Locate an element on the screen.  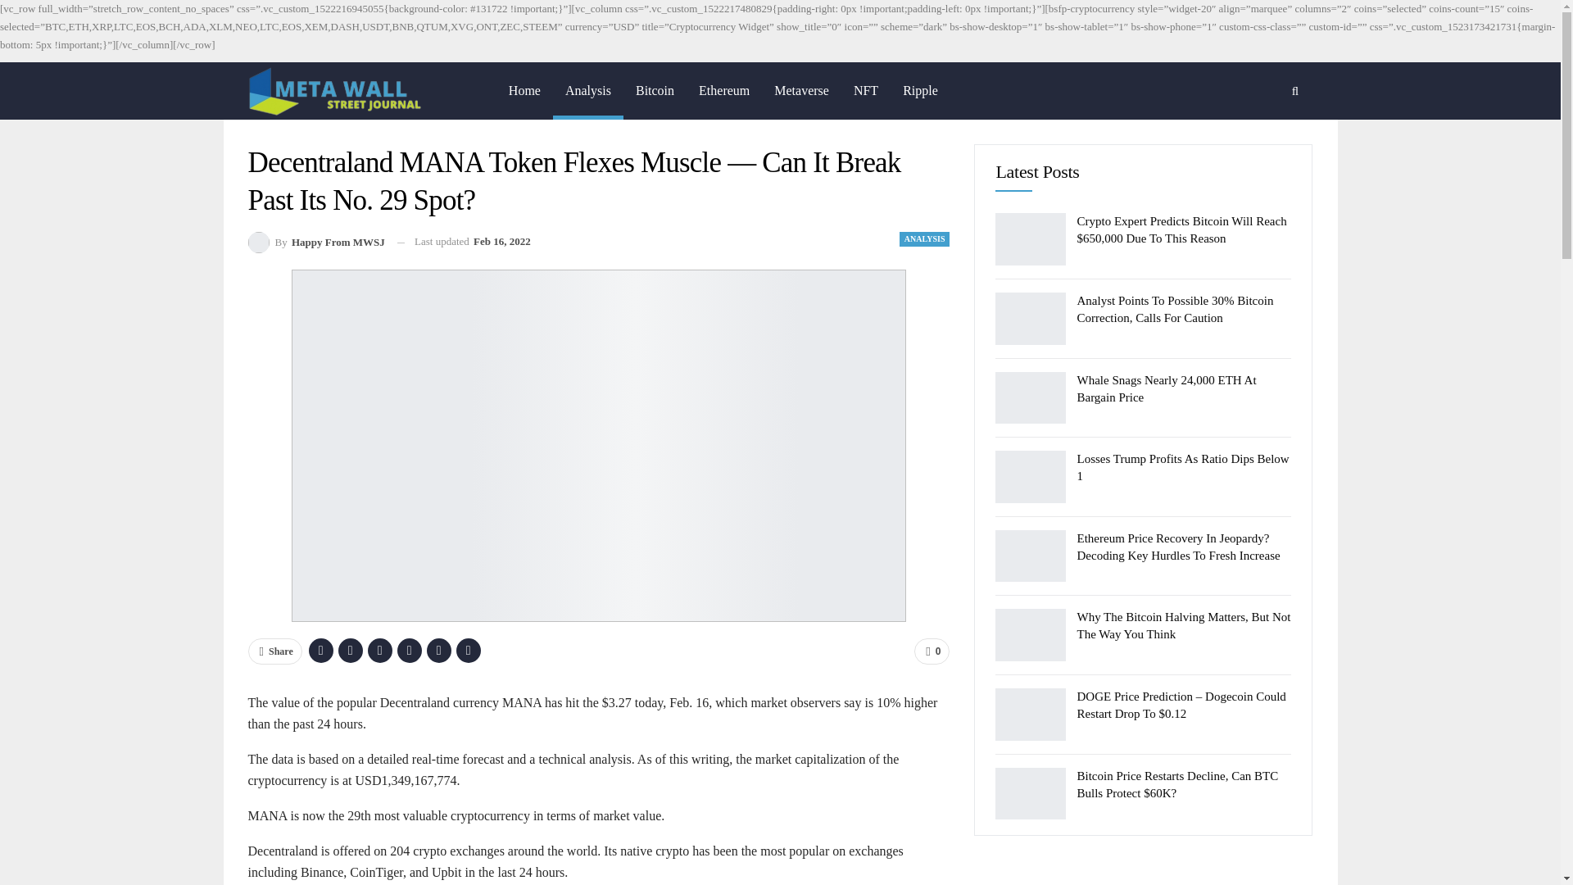
Ripple is located at coordinates (919, 90).